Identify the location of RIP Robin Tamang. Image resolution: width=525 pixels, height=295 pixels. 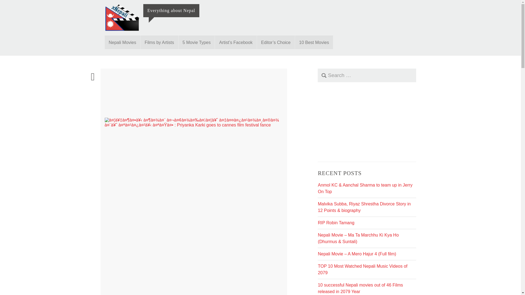
(336, 223).